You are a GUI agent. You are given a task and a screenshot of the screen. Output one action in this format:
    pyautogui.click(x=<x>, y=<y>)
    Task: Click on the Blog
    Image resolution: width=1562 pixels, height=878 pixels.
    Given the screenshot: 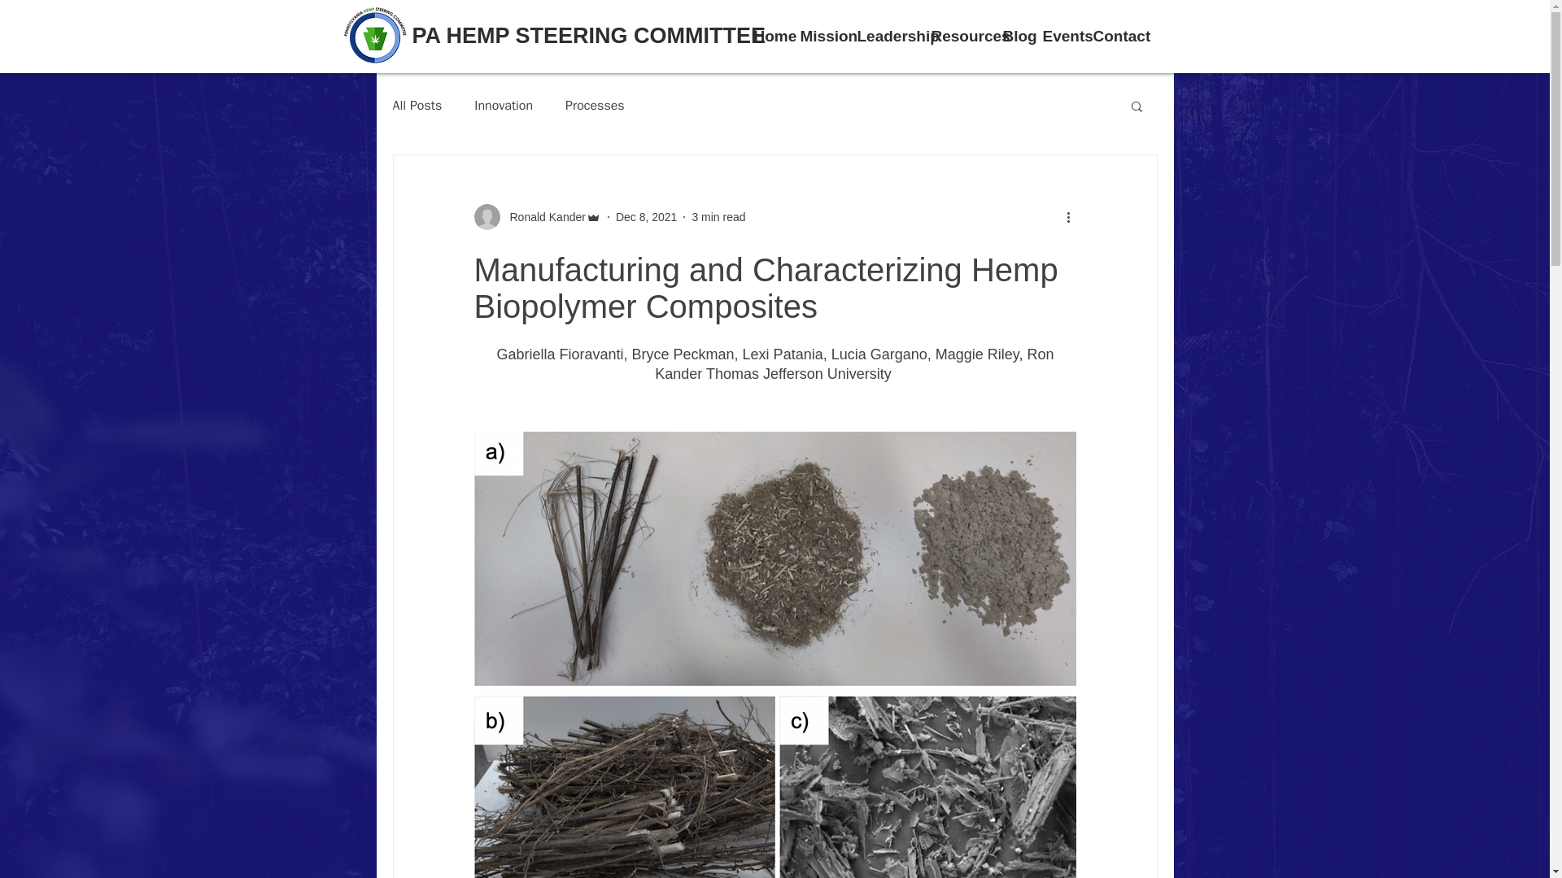 What is the action you would take?
    pyautogui.click(x=1014, y=37)
    